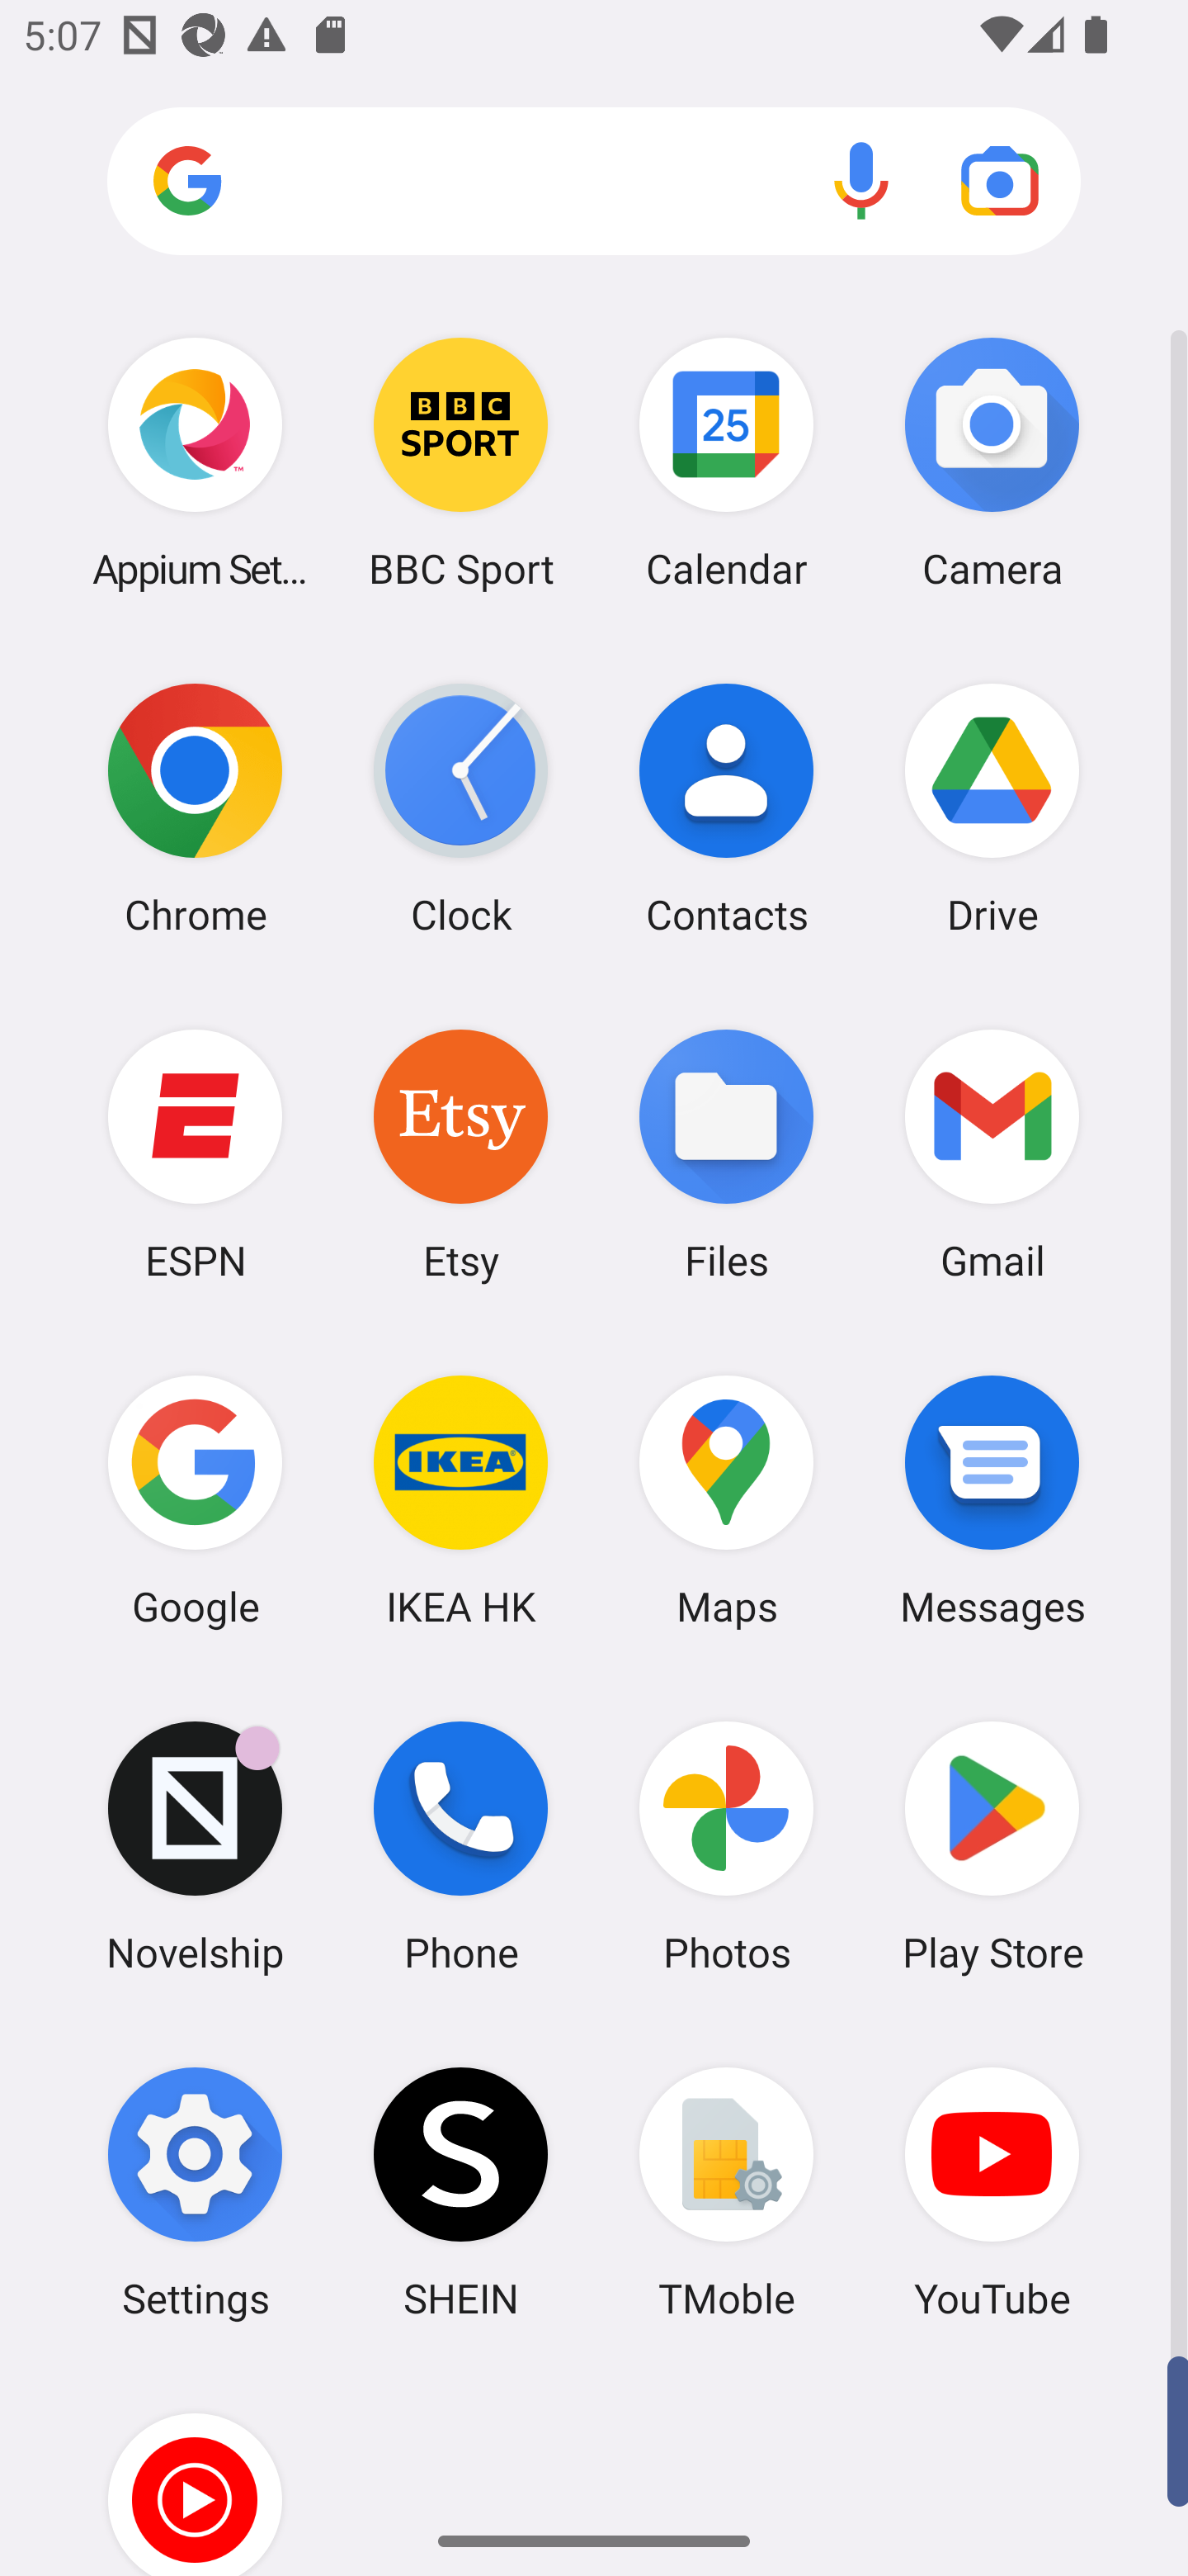  Describe the element at coordinates (727, 808) in the screenshot. I see `Contacts` at that location.